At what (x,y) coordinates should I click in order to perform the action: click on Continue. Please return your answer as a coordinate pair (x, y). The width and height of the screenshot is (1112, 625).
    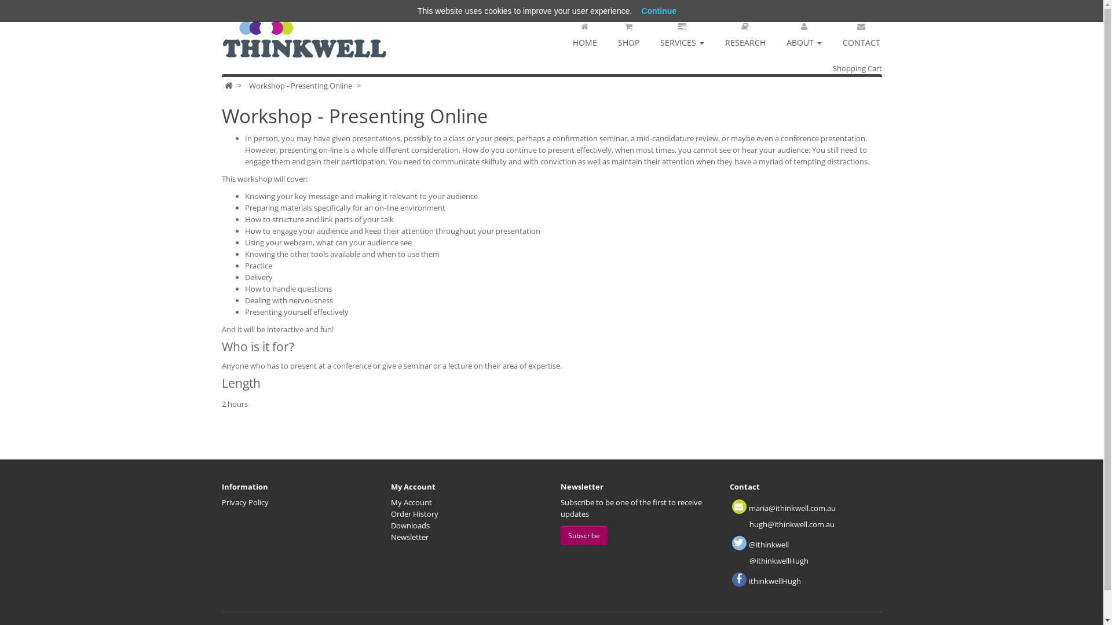
    Looking at the image, I should click on (659, 11).